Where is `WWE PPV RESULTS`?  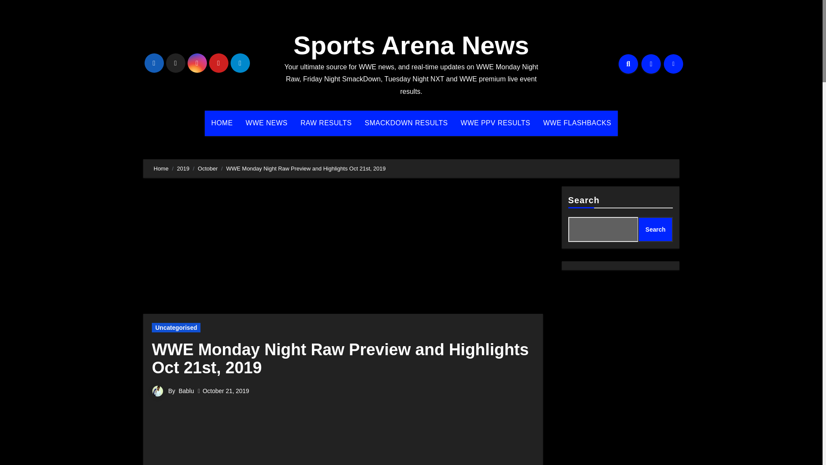 WWE PPV RESULTS is located at coordinates (496, 123).